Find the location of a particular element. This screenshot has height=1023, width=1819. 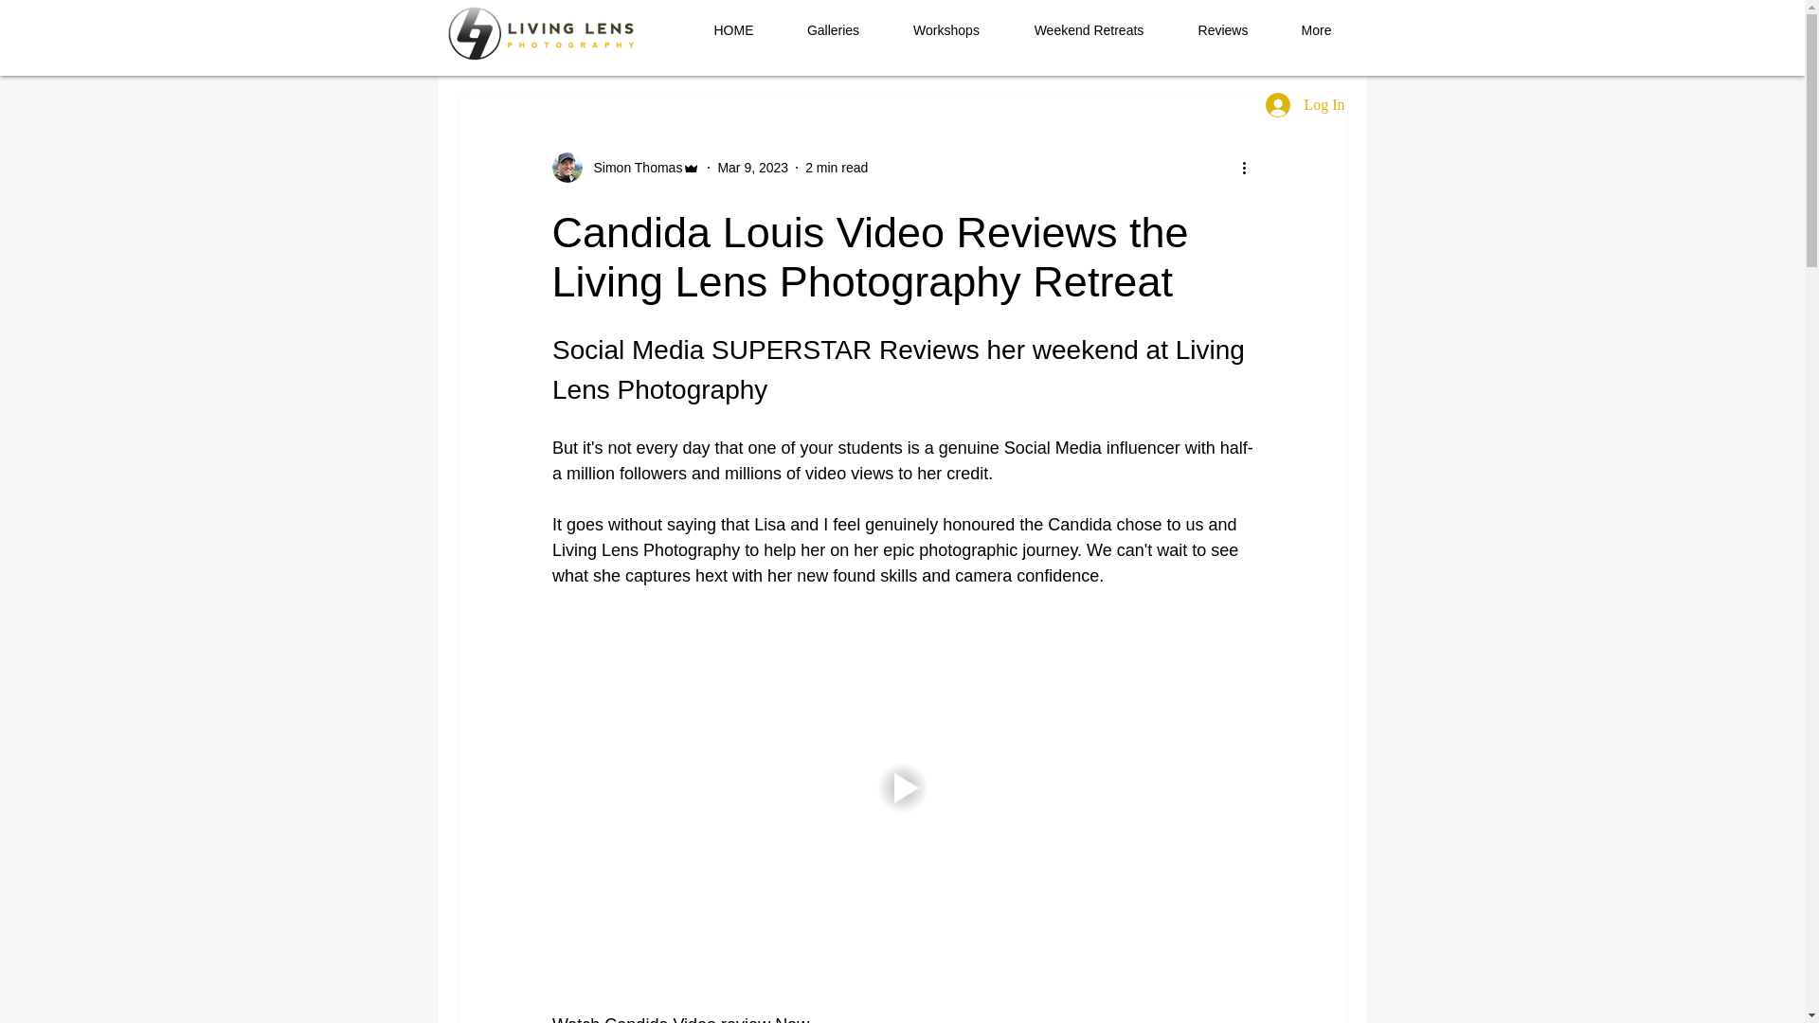

Simon Thomas is located at coordinates (625, 167).